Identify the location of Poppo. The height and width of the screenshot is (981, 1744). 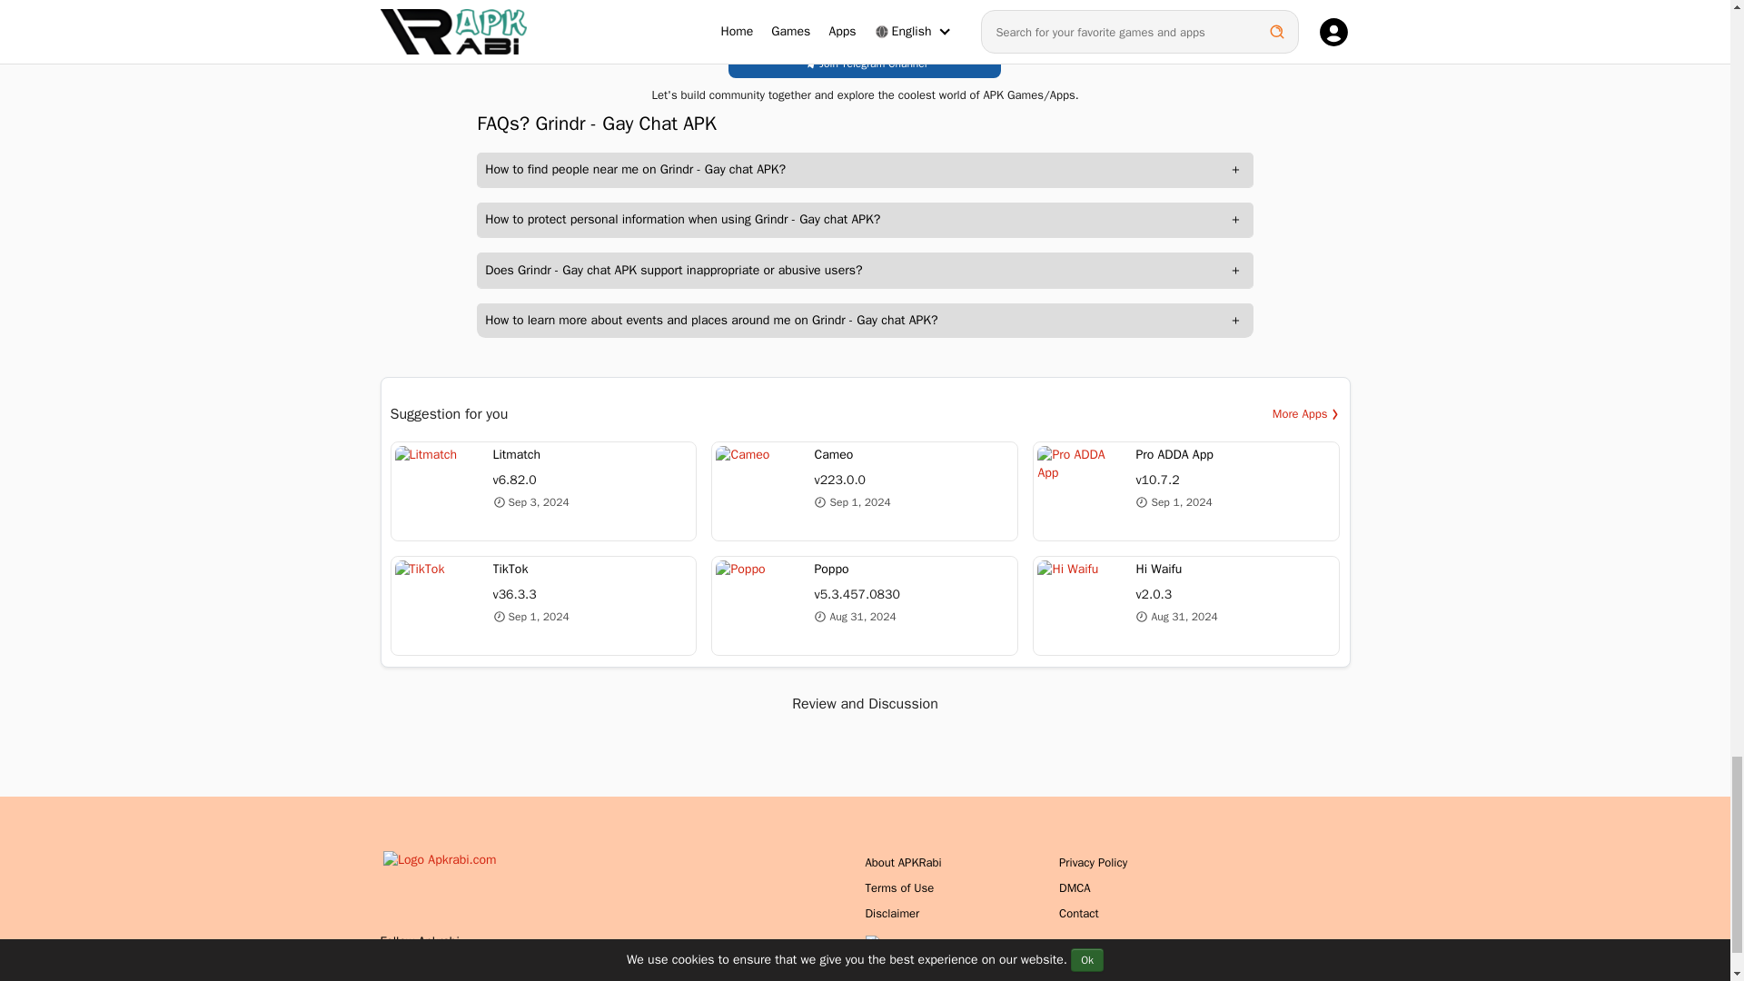
(865, 606).